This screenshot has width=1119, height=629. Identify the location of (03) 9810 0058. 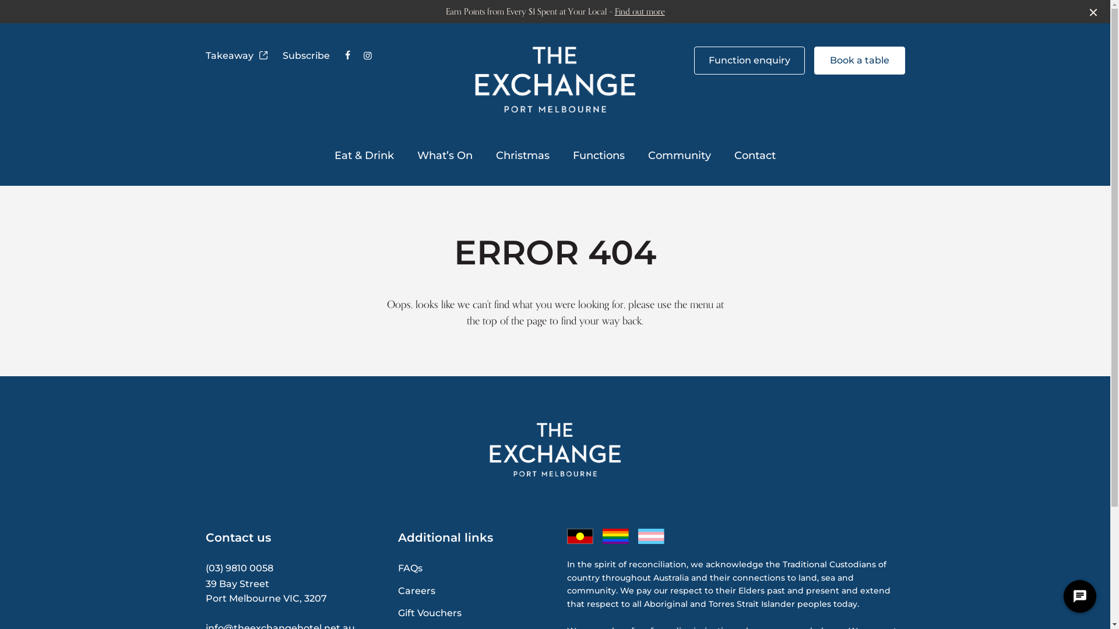
(239, 568).